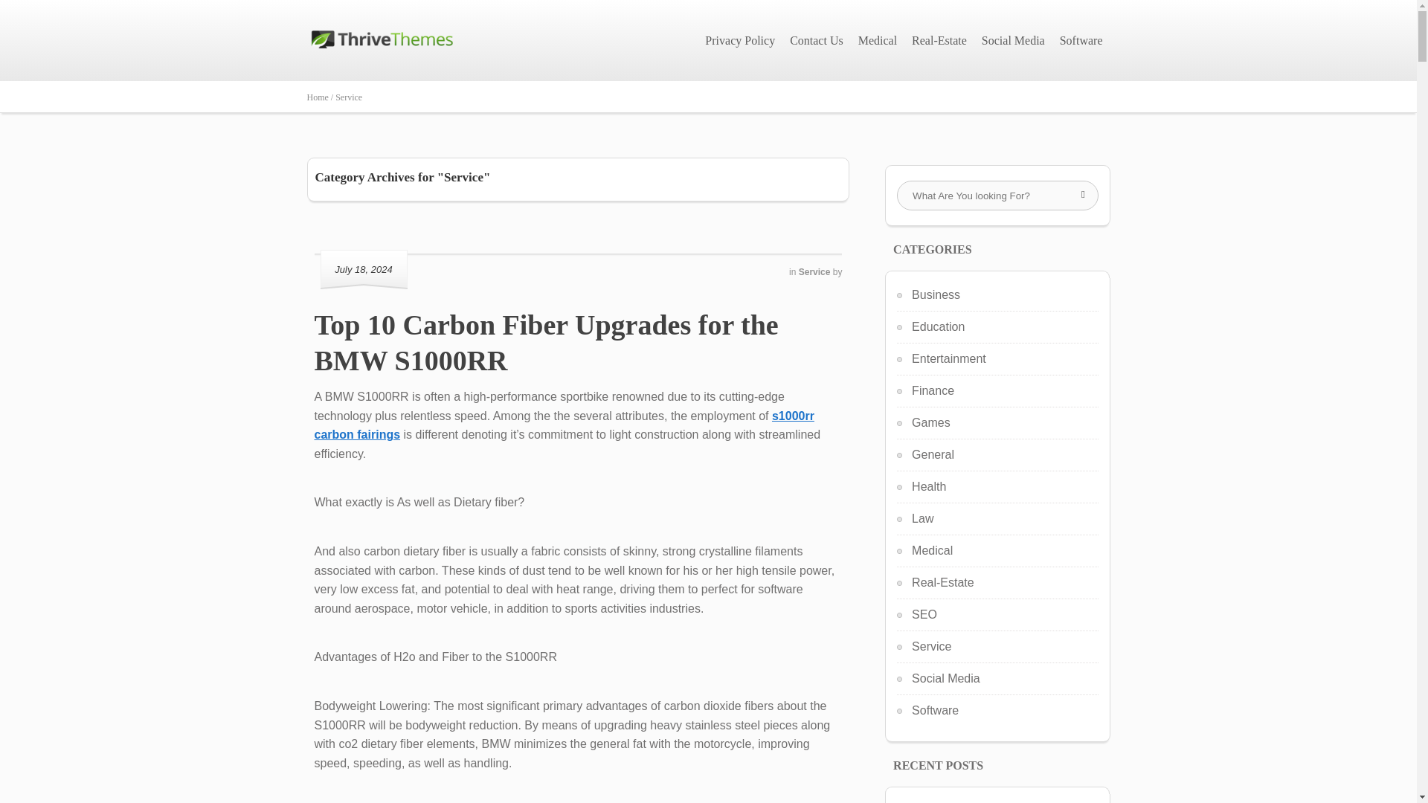  I want to click on Real-Estate, so click(939, 40).